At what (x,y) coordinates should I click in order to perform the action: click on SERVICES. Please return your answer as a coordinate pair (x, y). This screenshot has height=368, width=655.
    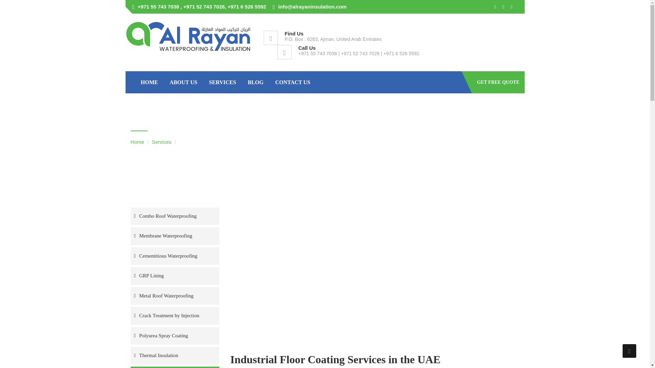
    Looking at the image, I should click on (222, 82).